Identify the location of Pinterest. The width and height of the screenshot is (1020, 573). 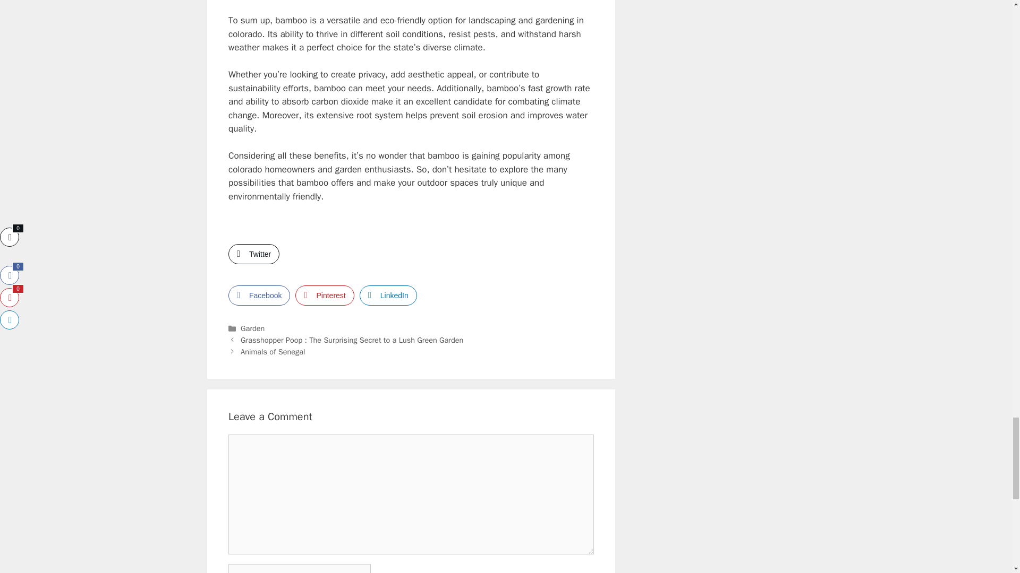
(325, 295).